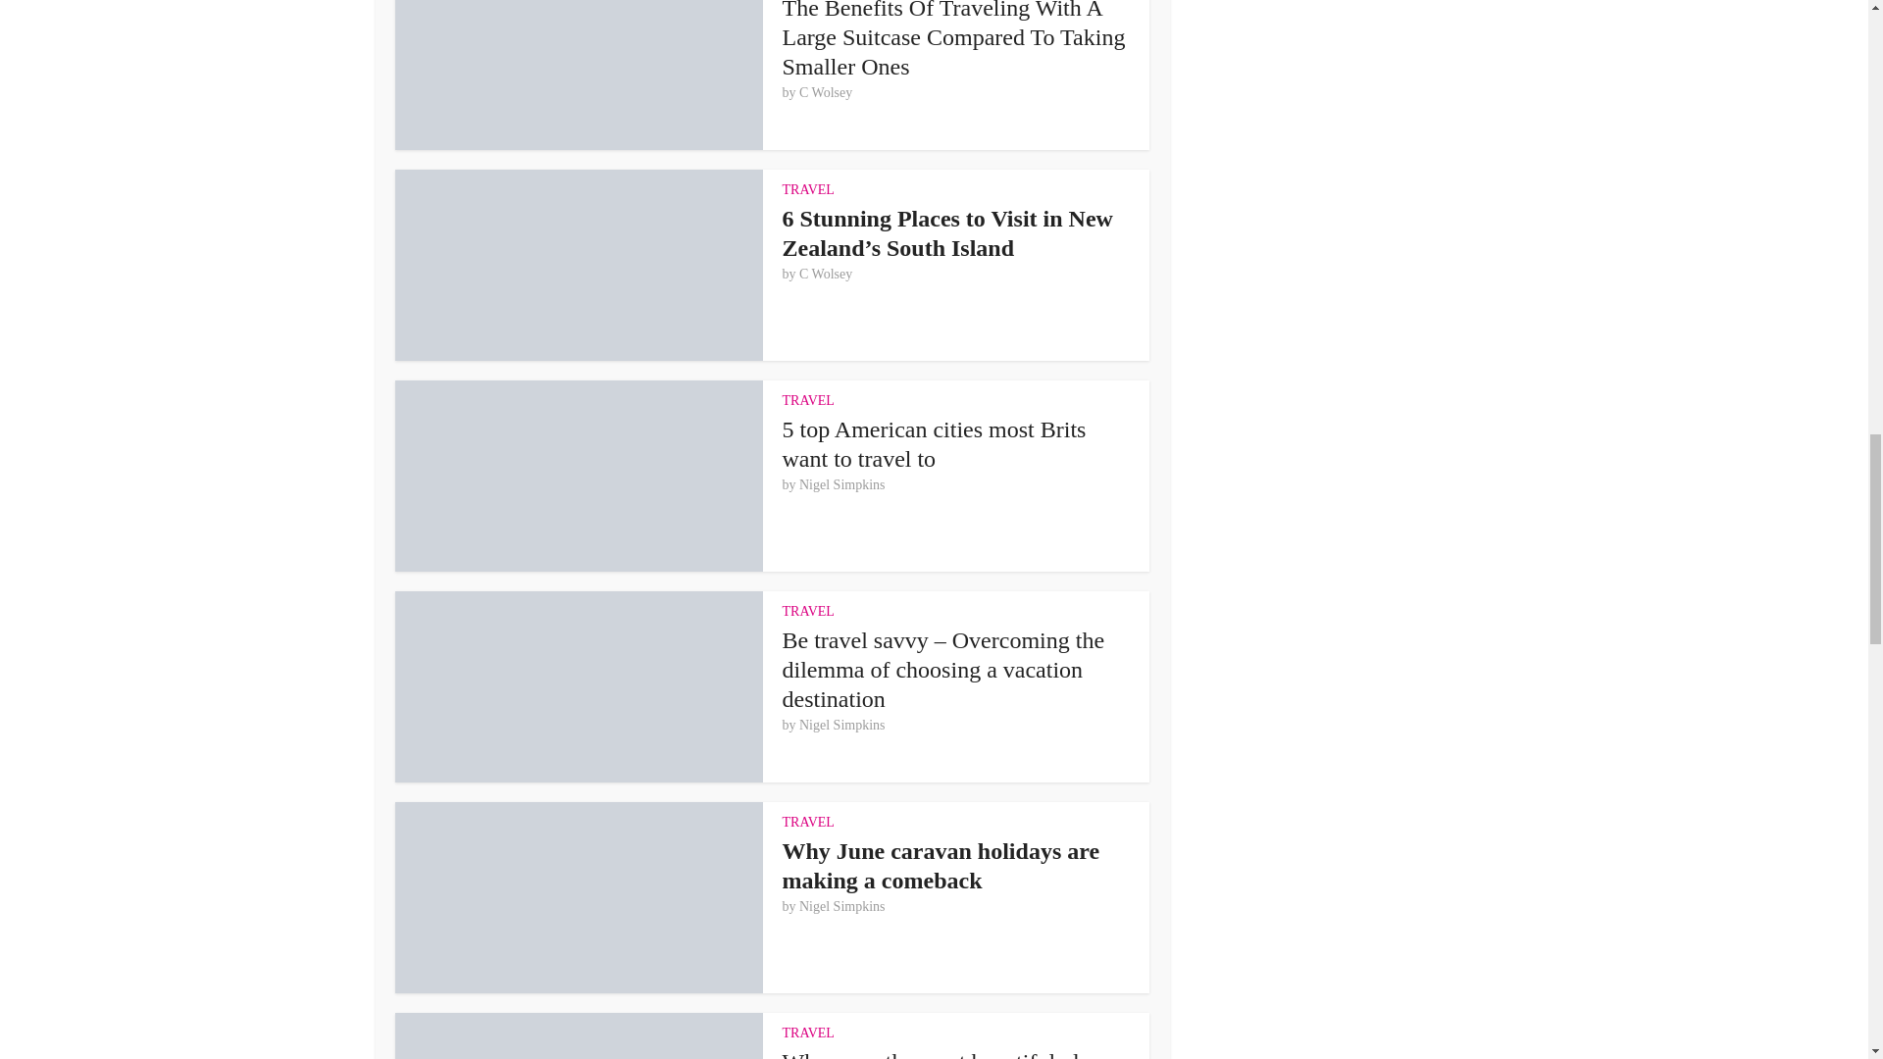 The width and height of the screenshot is (1883, 1059). Describe the element at coordinates (808, 822) in the screenshot. I see `TRAVEL` at that location.